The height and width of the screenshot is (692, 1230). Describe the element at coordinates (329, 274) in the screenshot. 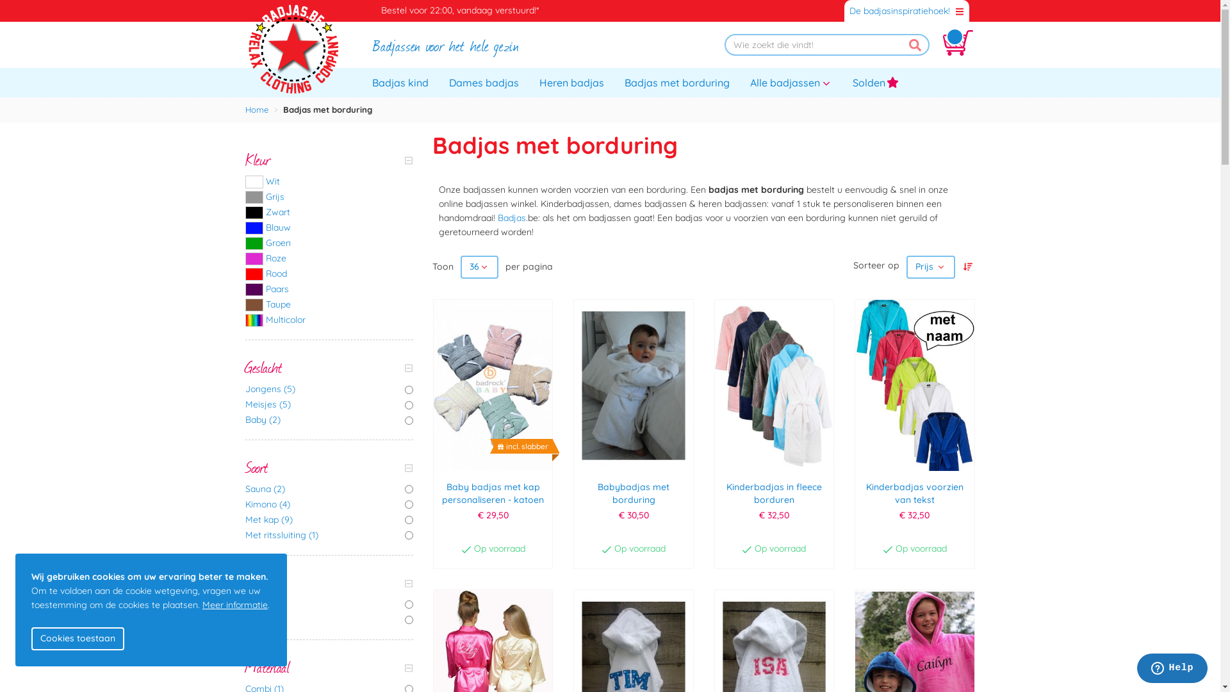

I see `Rood` at that location.